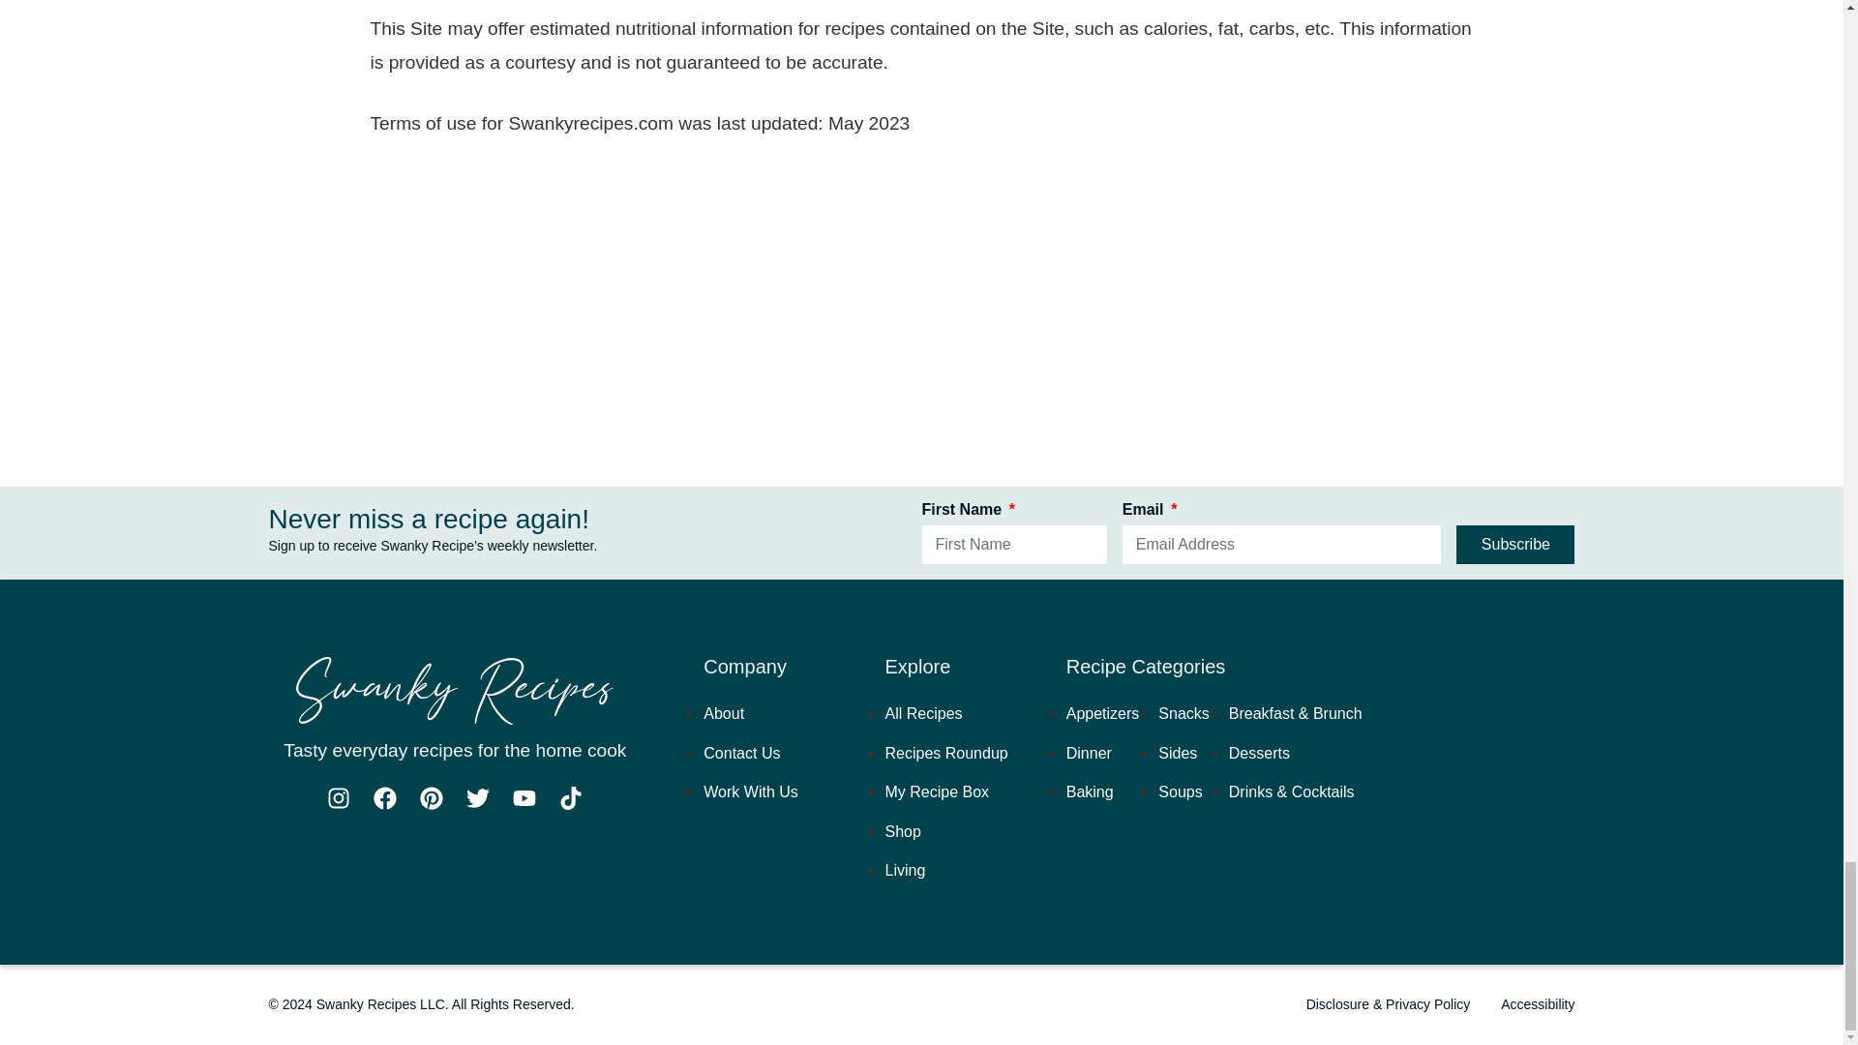 The width and height of the screenshot is (1858, 1045). What do you see at coordinates (923, 714) in the screenshot?
I see `All Recipes` at bounding box center [923, 714].